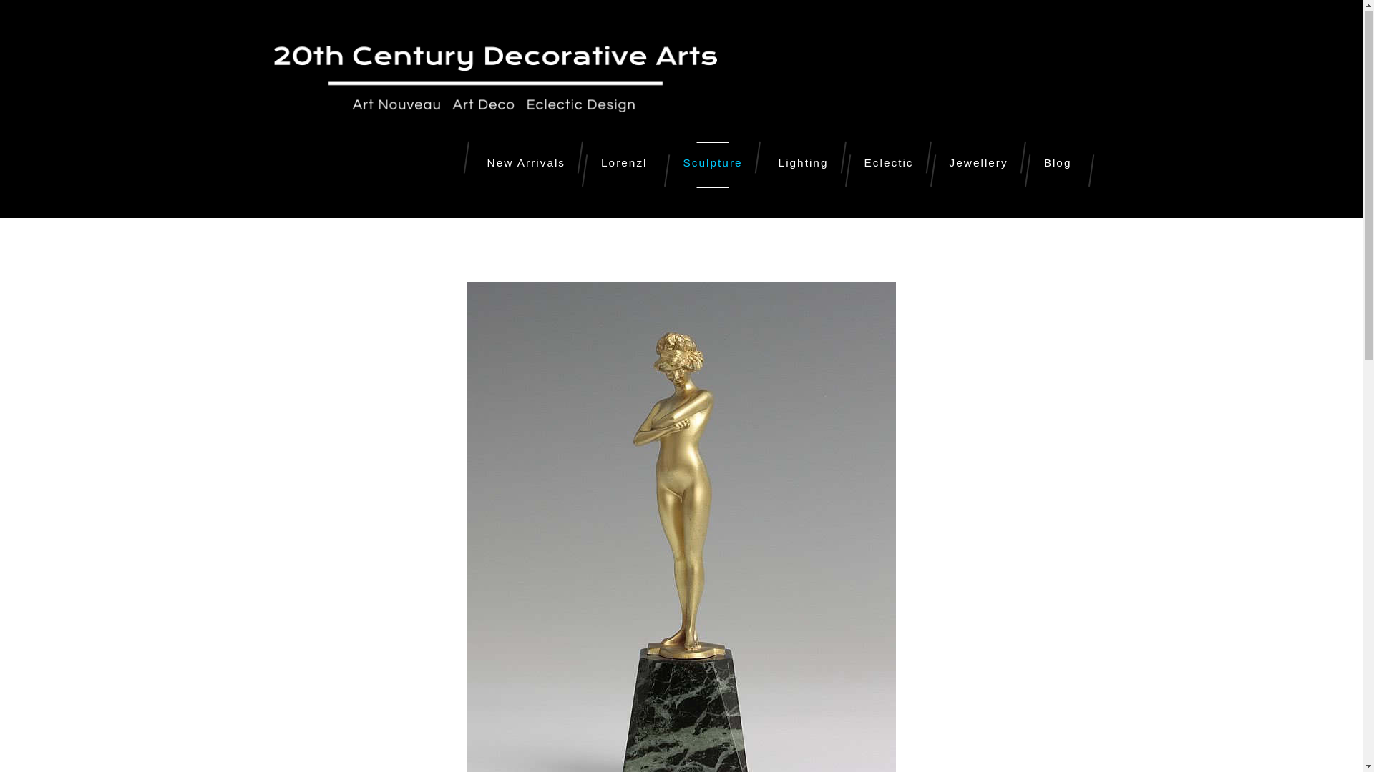 The height and width of the screenshot is (772, 1374). I want to click on Eclectic, so click(889, 166).